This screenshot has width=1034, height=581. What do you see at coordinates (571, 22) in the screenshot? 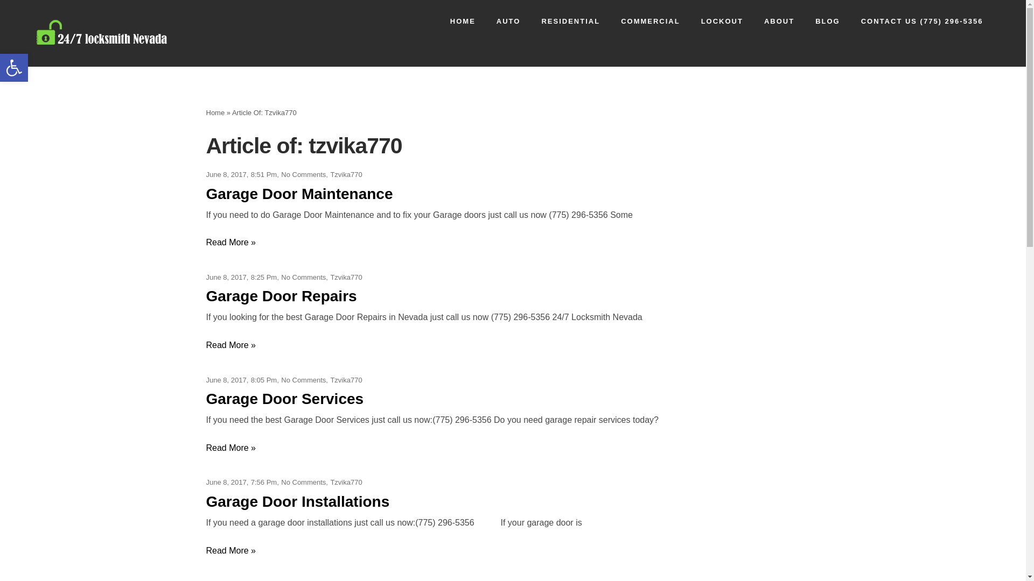
I see `RESIDENTIAL` at bounding box center [571, 22].